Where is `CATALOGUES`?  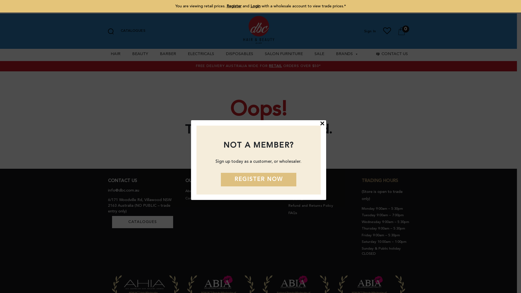
CATALOGUES is located at coordinates (142, 222).